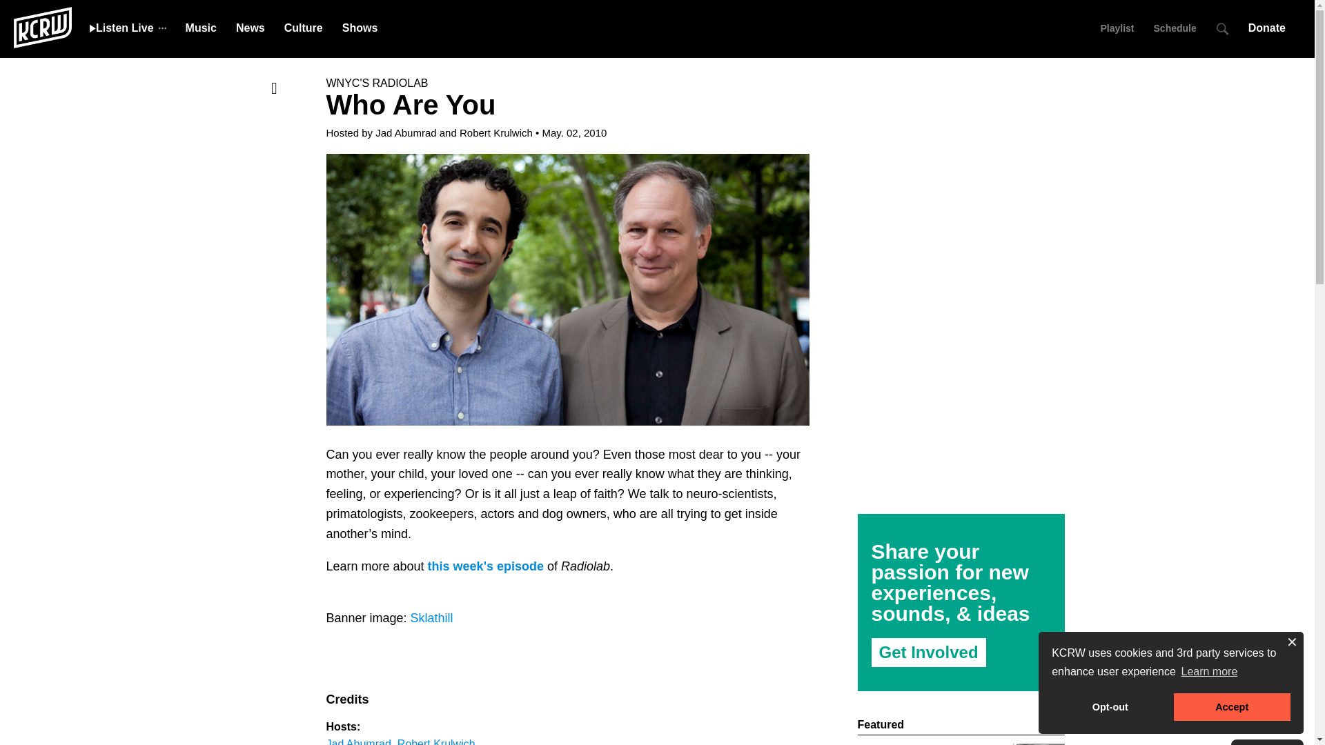 This screenshot has width=1325, height=745. What do you see at coordinates (1175, 28) in the screenshot?
I see `Schedule` at bounding box center [1175, 28].